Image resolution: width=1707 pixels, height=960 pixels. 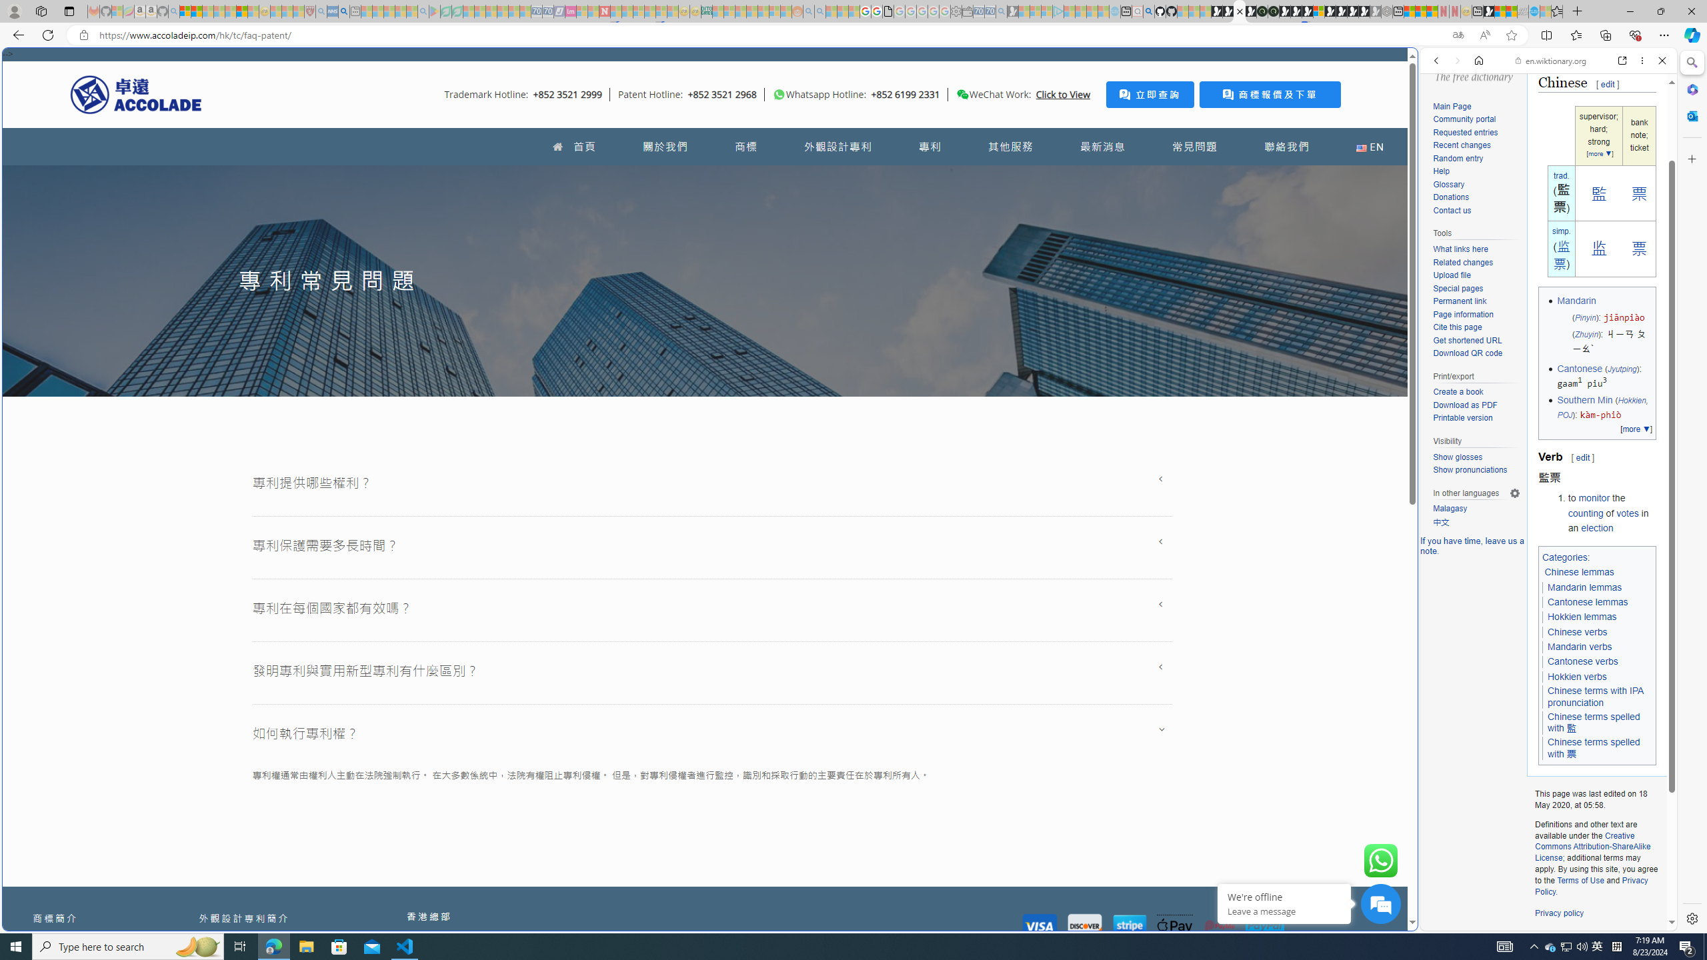 I want to click on Mandarin lemmas, so click(x=1584, y=587).